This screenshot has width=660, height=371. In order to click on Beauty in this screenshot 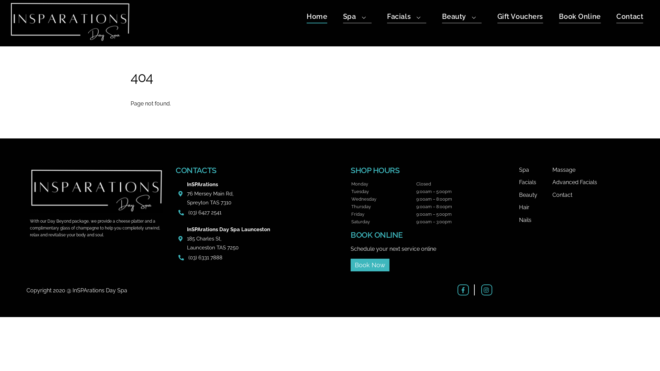, I will do `click(462, 18)`.